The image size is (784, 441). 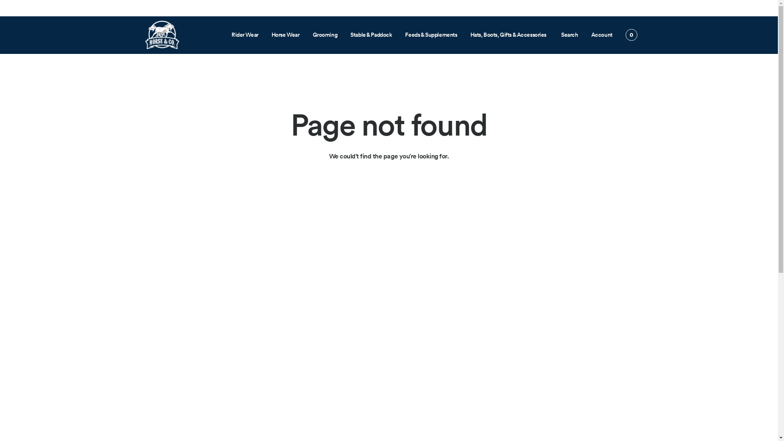 I want to click on Feeds & Supplements, so click(x=431, y=35).